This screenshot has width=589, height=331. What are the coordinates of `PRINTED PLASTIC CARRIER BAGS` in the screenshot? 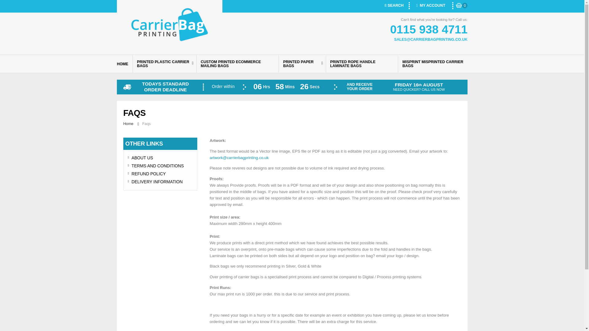 It's located at (164, 64).